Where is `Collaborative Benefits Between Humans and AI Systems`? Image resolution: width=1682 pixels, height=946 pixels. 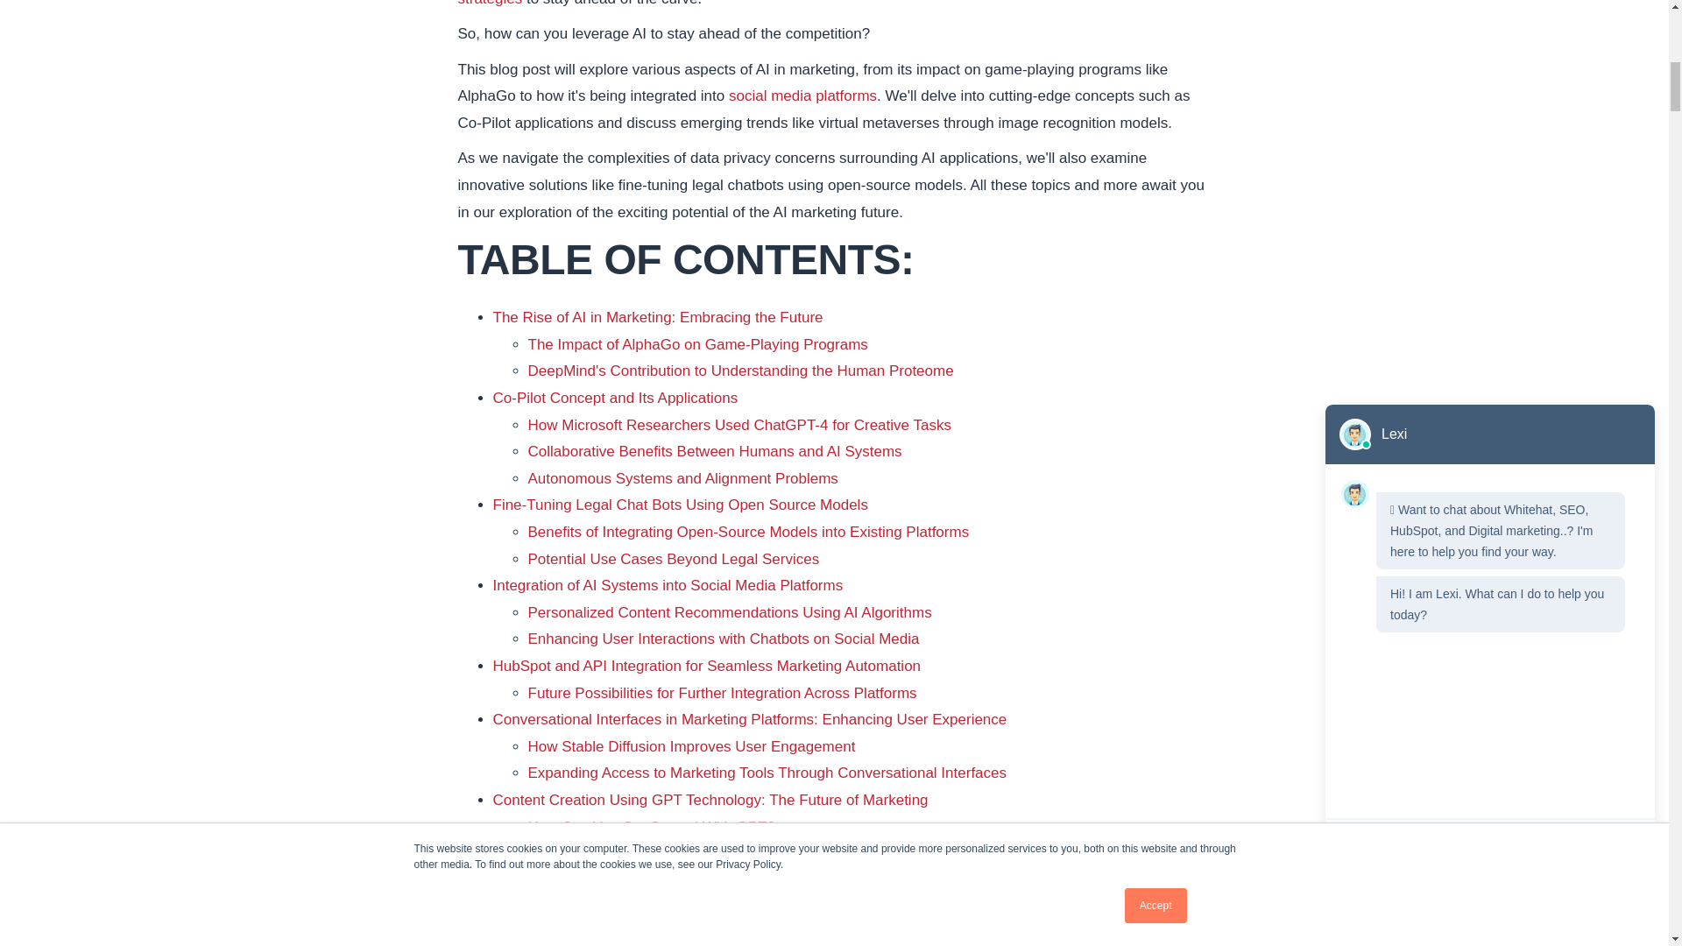
Collaborative Benefits Between Humans and AI Systems is located at coordinates (715, 451).